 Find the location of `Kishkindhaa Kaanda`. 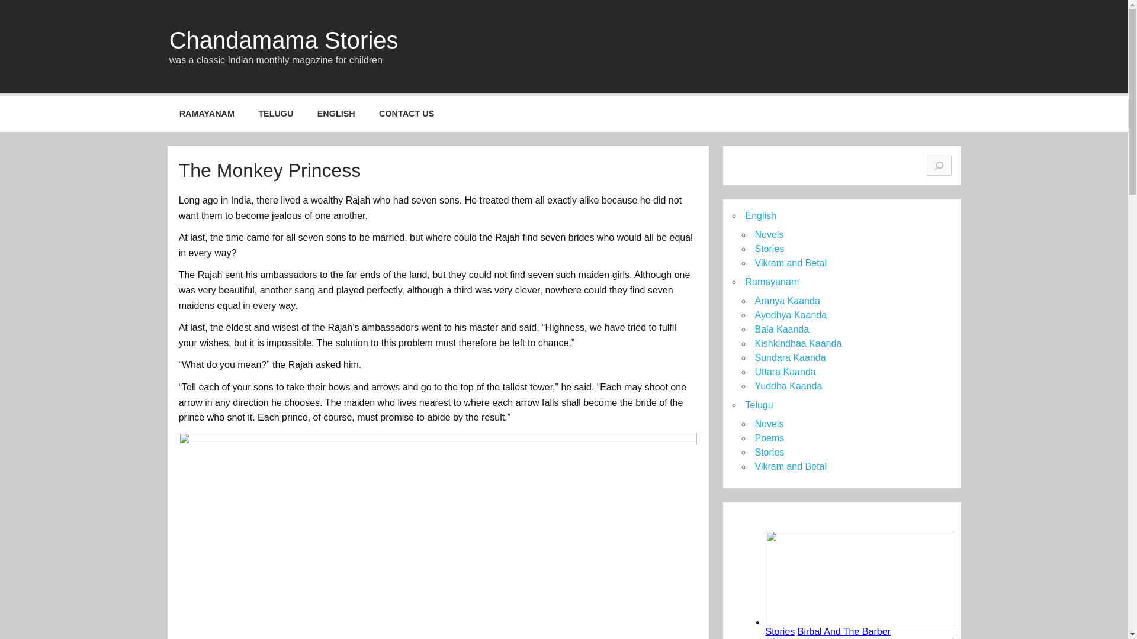

Kishkindhaa Kaanda is located at coordinates (798, 343).